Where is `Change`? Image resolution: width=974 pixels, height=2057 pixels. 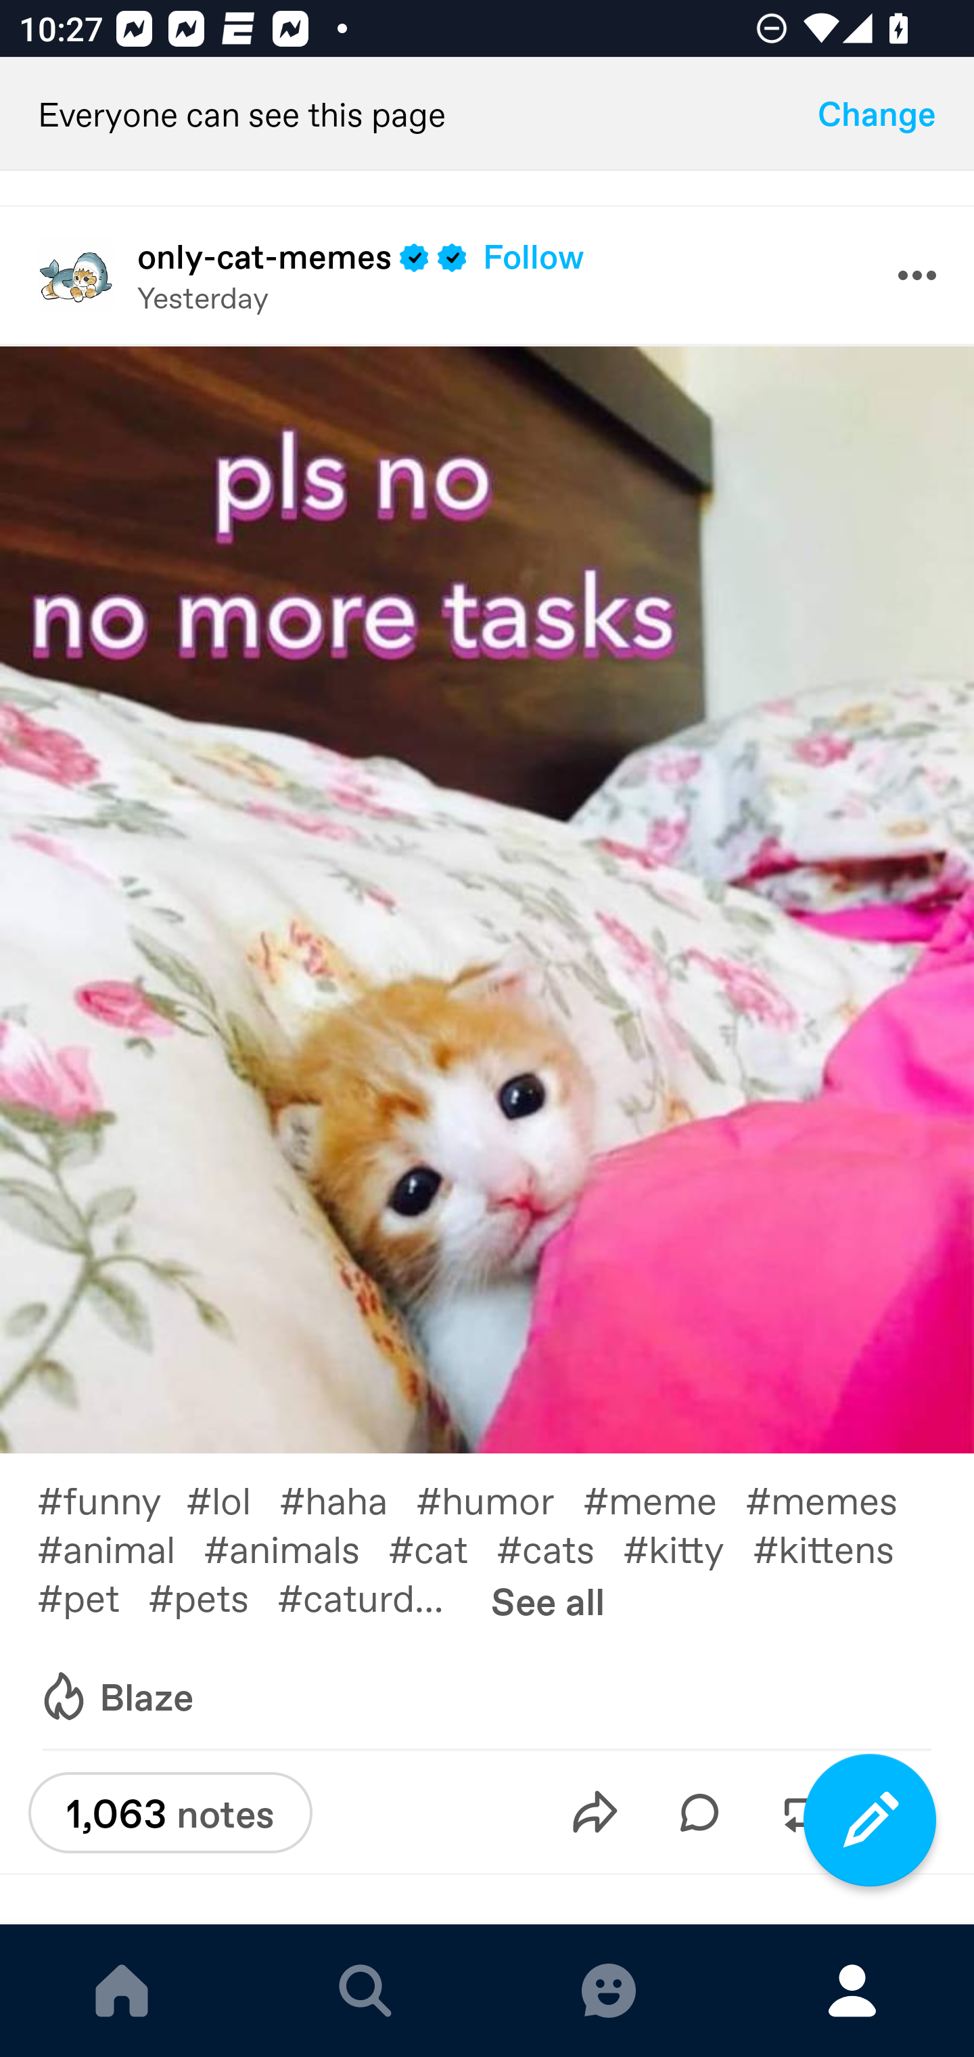 Change is located at coordinates (877, 114).